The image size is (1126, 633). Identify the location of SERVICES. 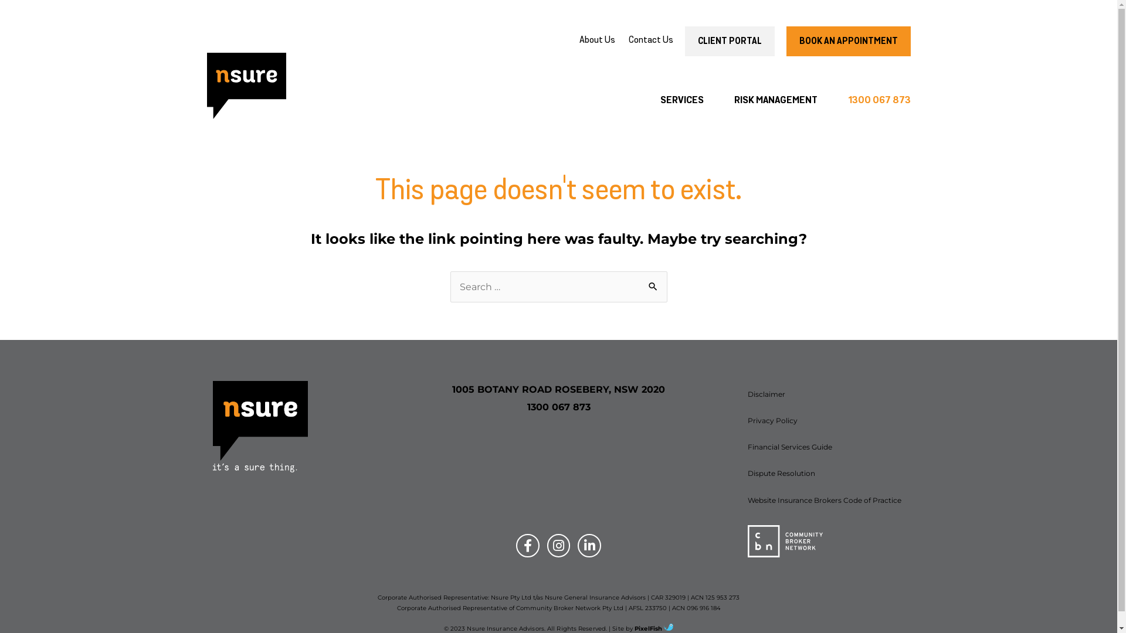
(682, 101).